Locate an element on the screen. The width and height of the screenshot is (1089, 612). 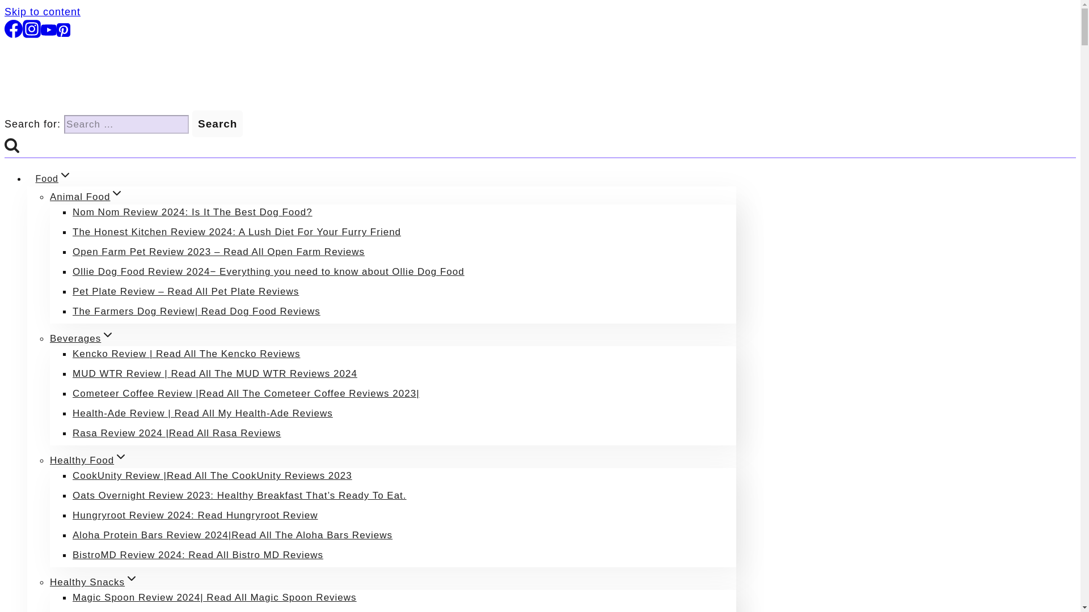
Instagram is located at coordinates (32, 28).